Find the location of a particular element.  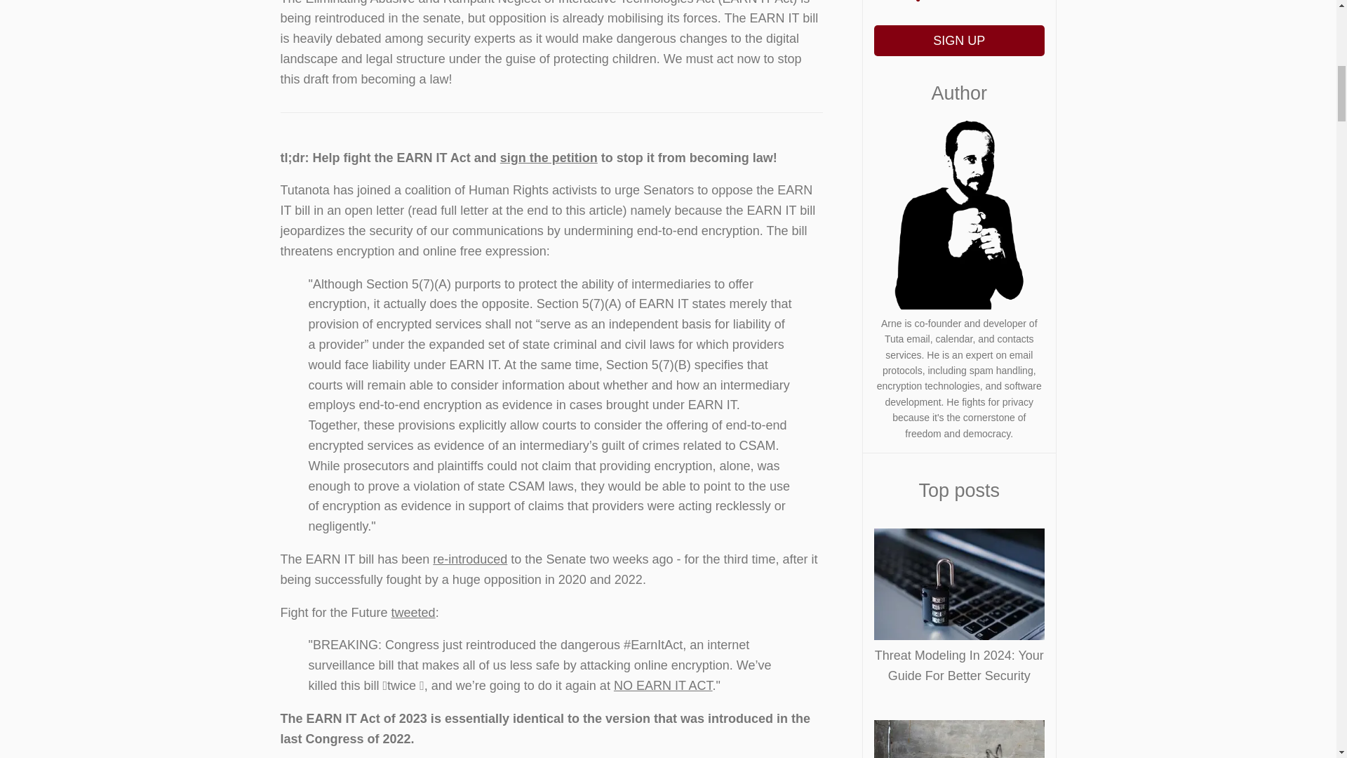

sign the petition is located at coordinates (549, 157).